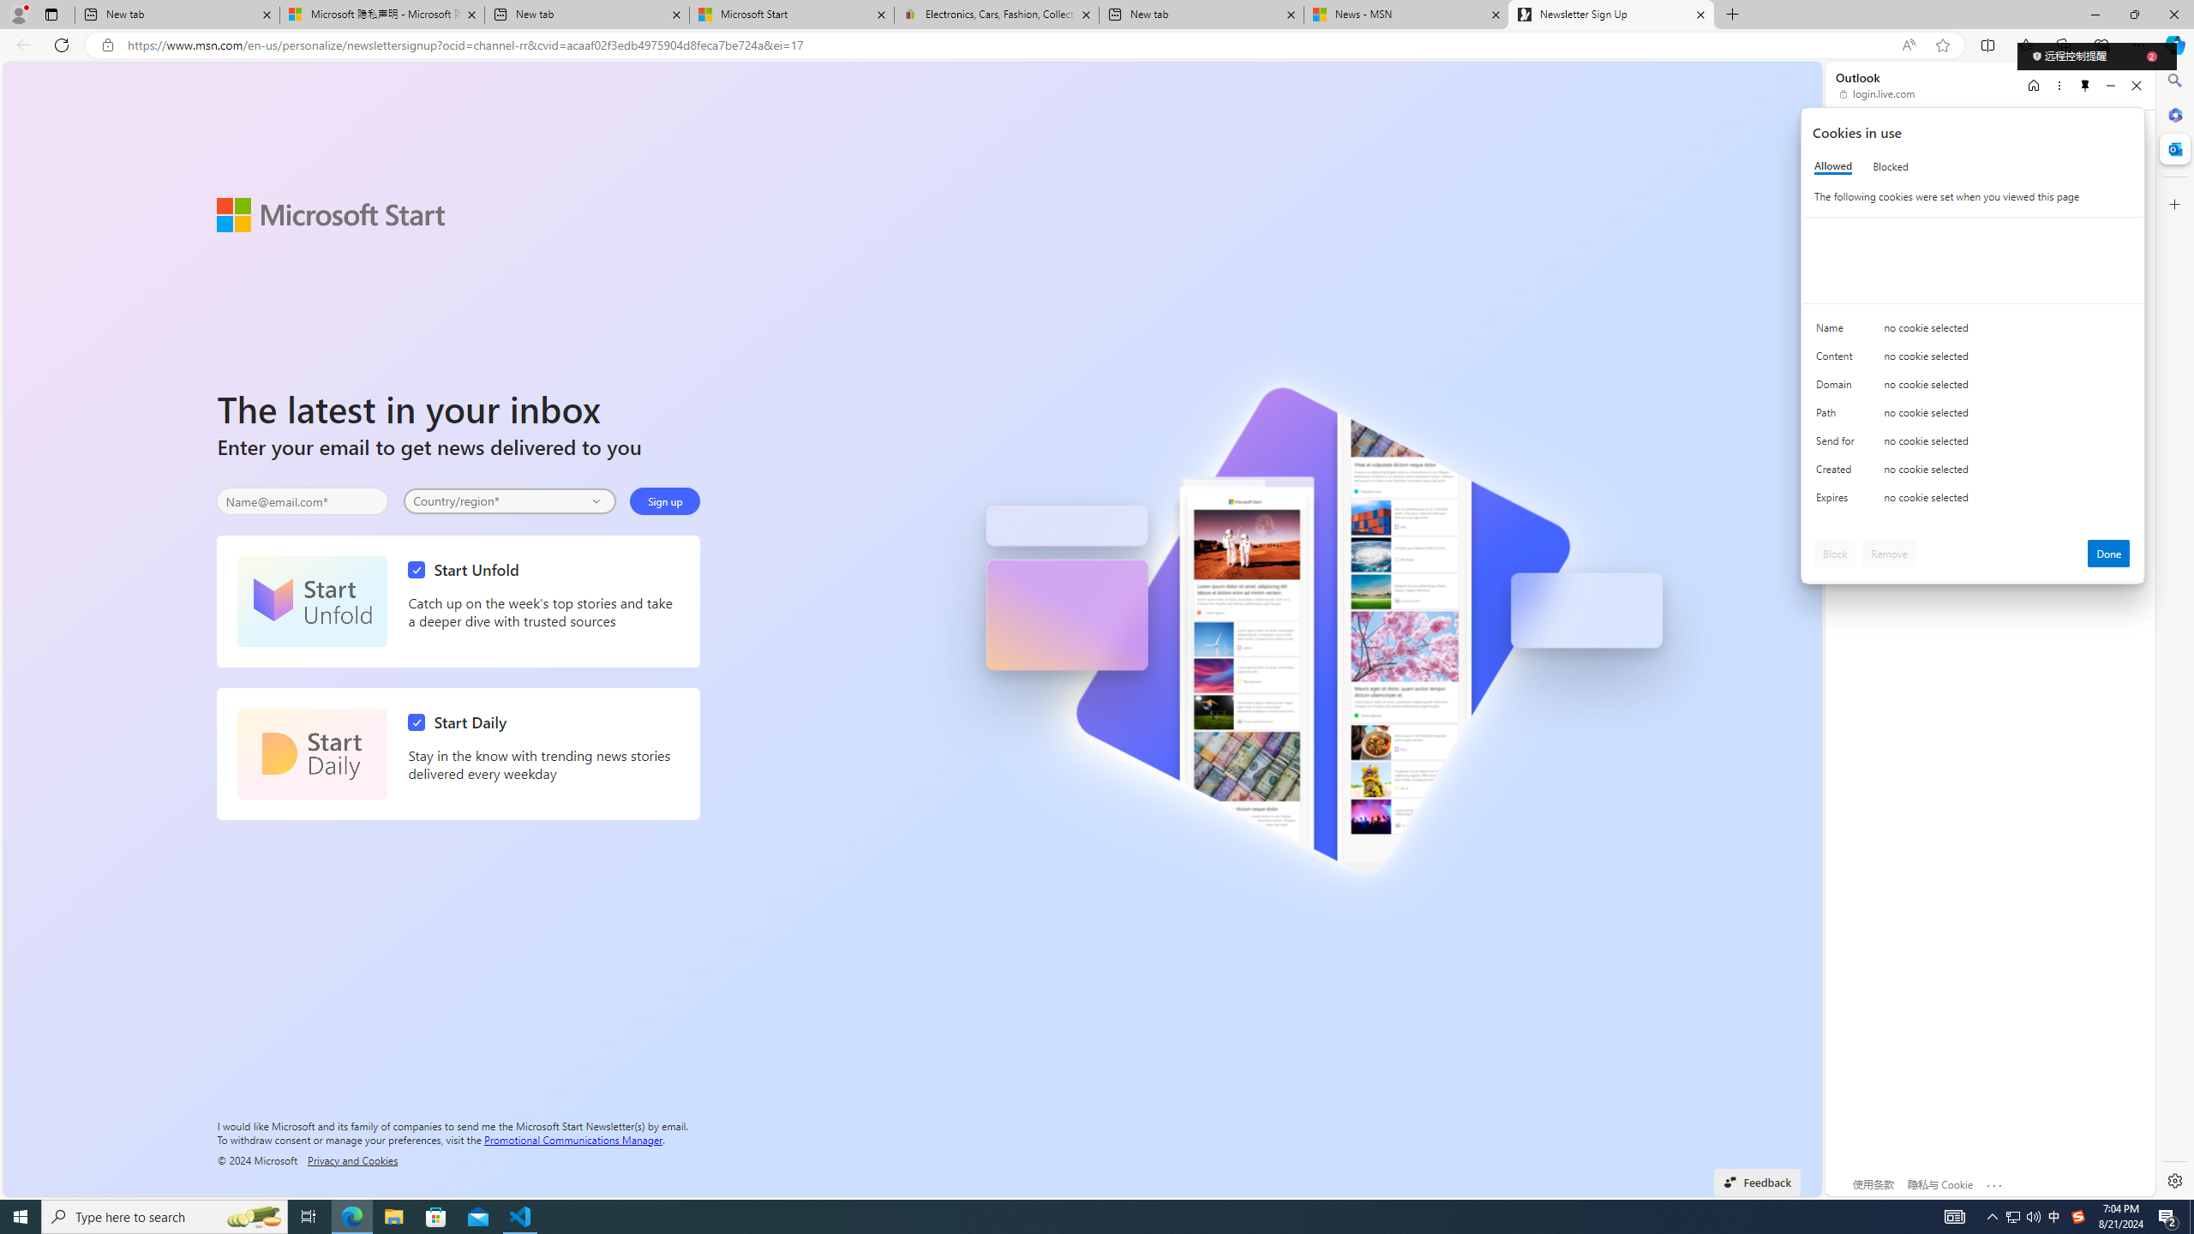 This screenshot has width=2194, height=1234. Describe the element at coordinates (312, 602) in the screenshot. I see `Start Unfold` at that location.